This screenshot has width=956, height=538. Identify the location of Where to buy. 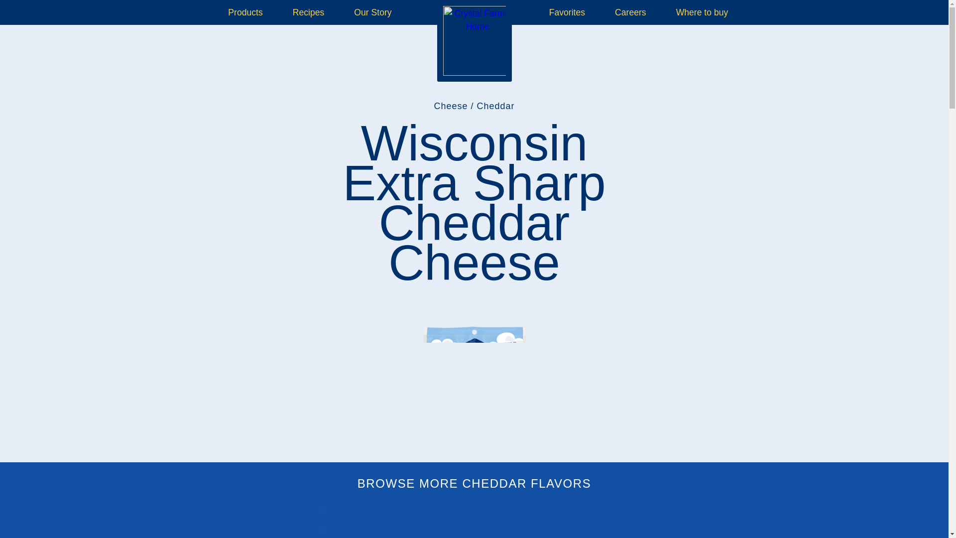
(702, 12).